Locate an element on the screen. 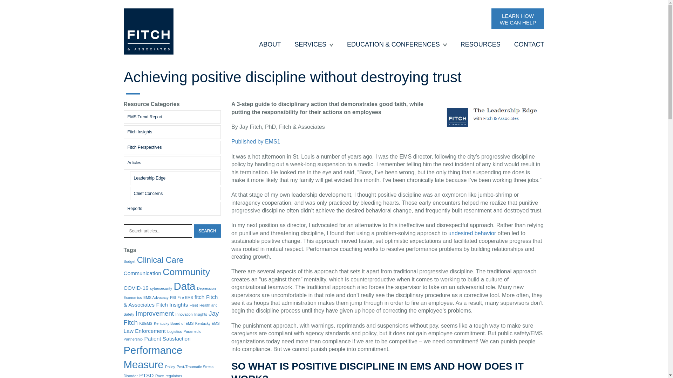  ABOUT is located at coordinates (270, 44).